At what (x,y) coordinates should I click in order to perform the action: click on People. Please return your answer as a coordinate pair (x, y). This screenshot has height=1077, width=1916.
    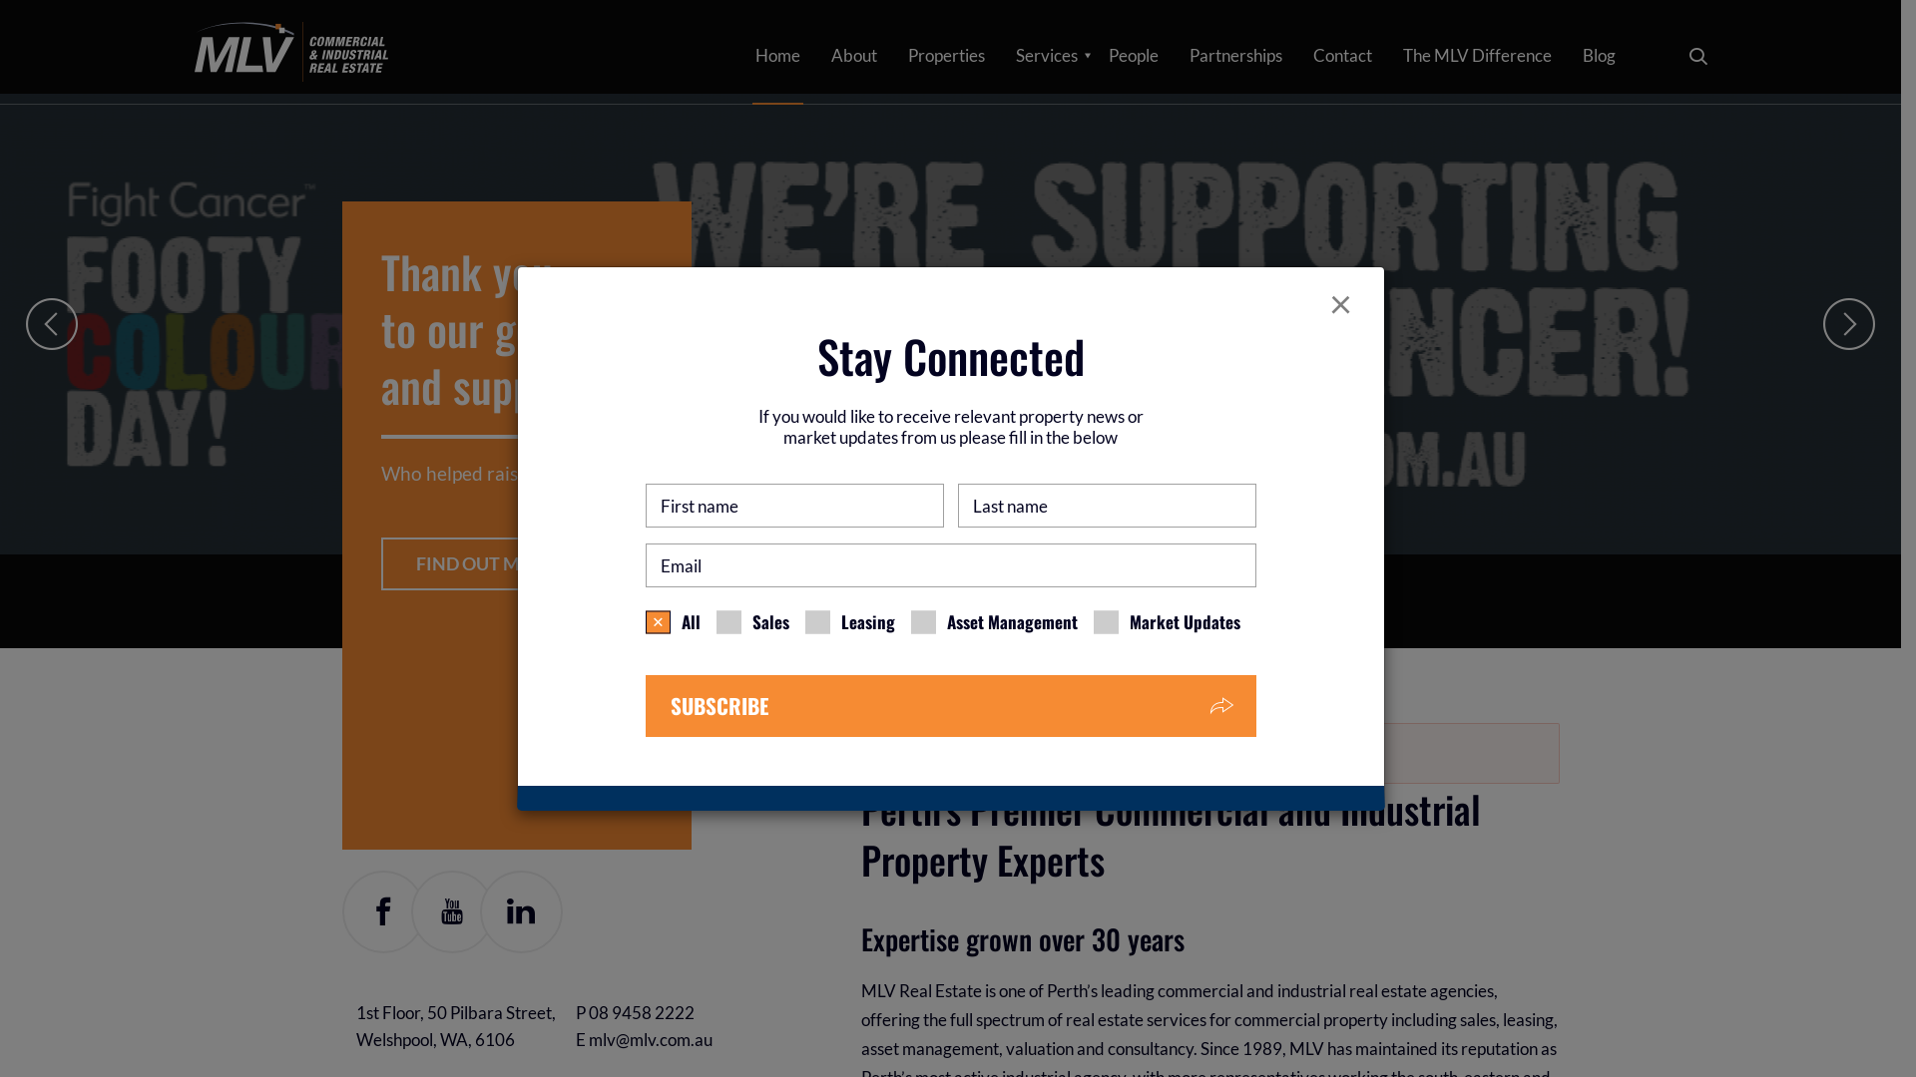
    Looking at the image, I should click on (1133, 56).